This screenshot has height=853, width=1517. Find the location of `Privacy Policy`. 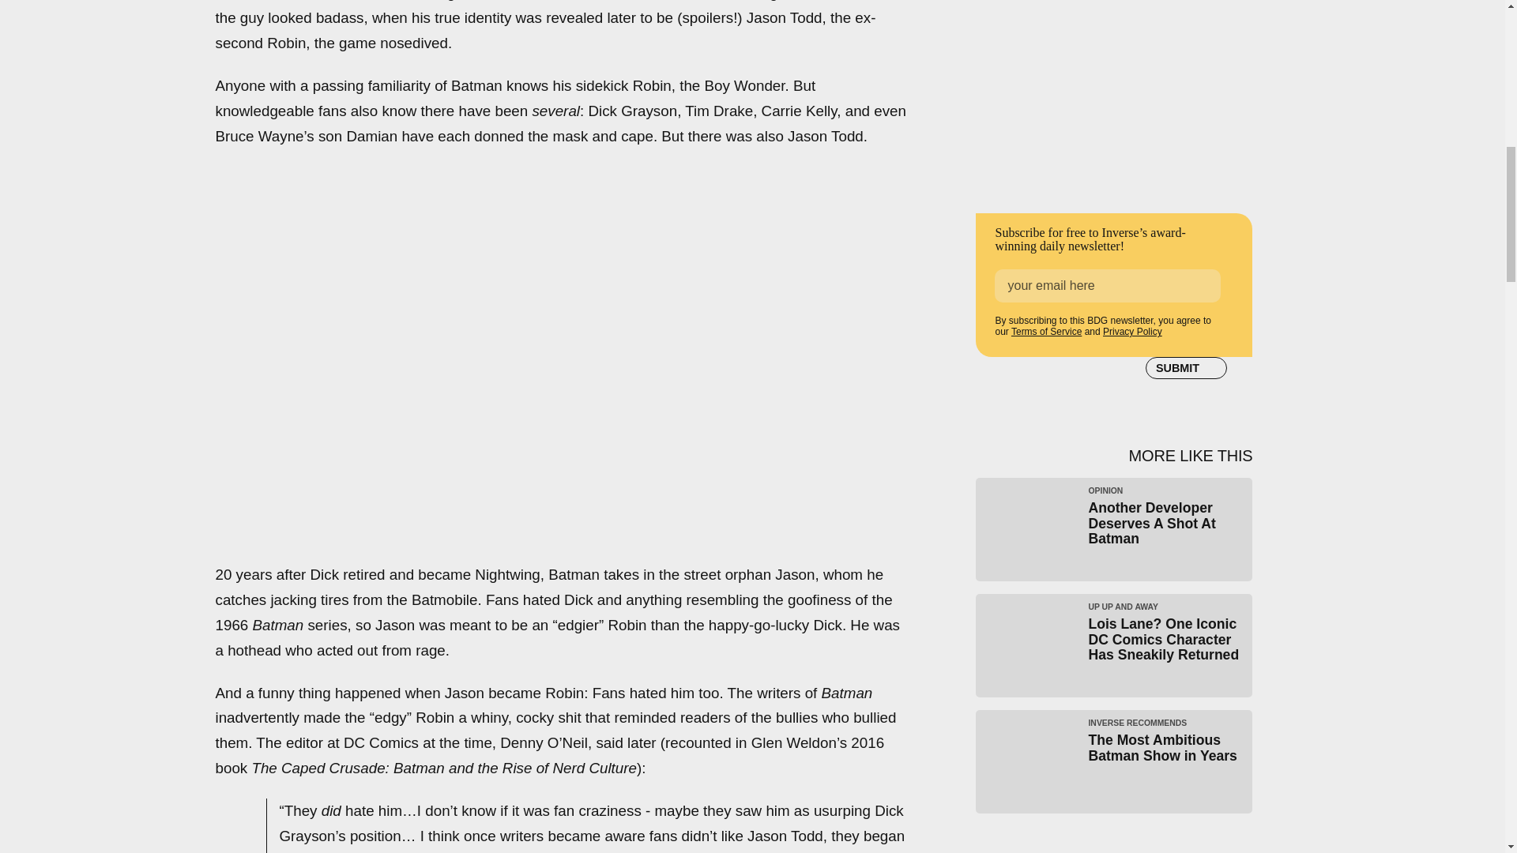

Privacy Policy is located at coordinates (1186, 368).